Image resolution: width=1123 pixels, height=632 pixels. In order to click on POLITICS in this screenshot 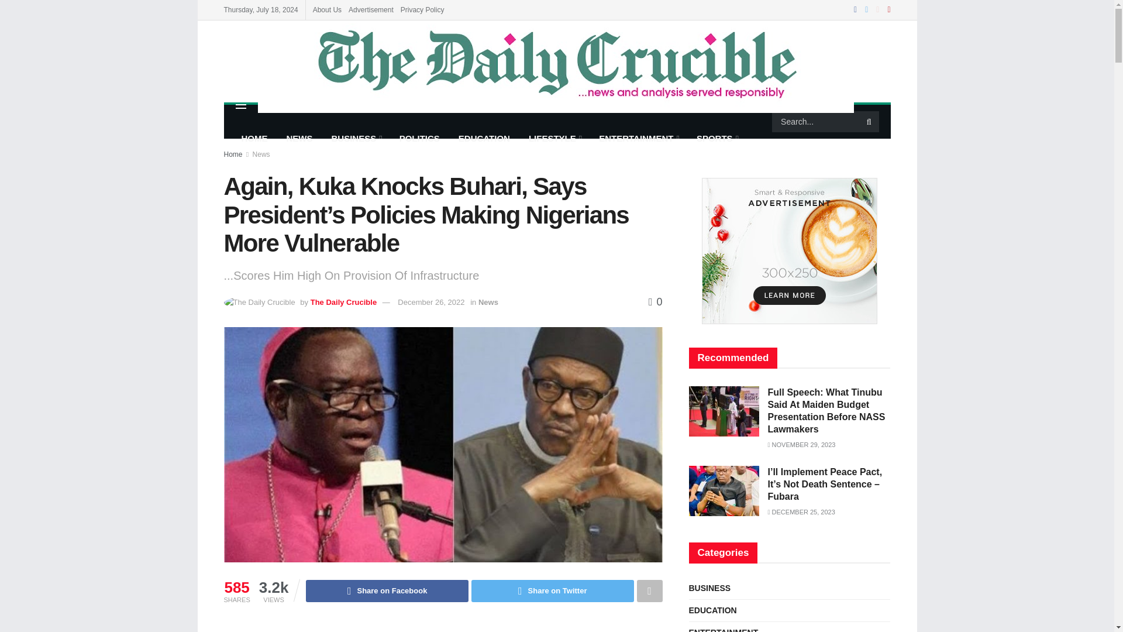, I will do `click(419, 138)`.